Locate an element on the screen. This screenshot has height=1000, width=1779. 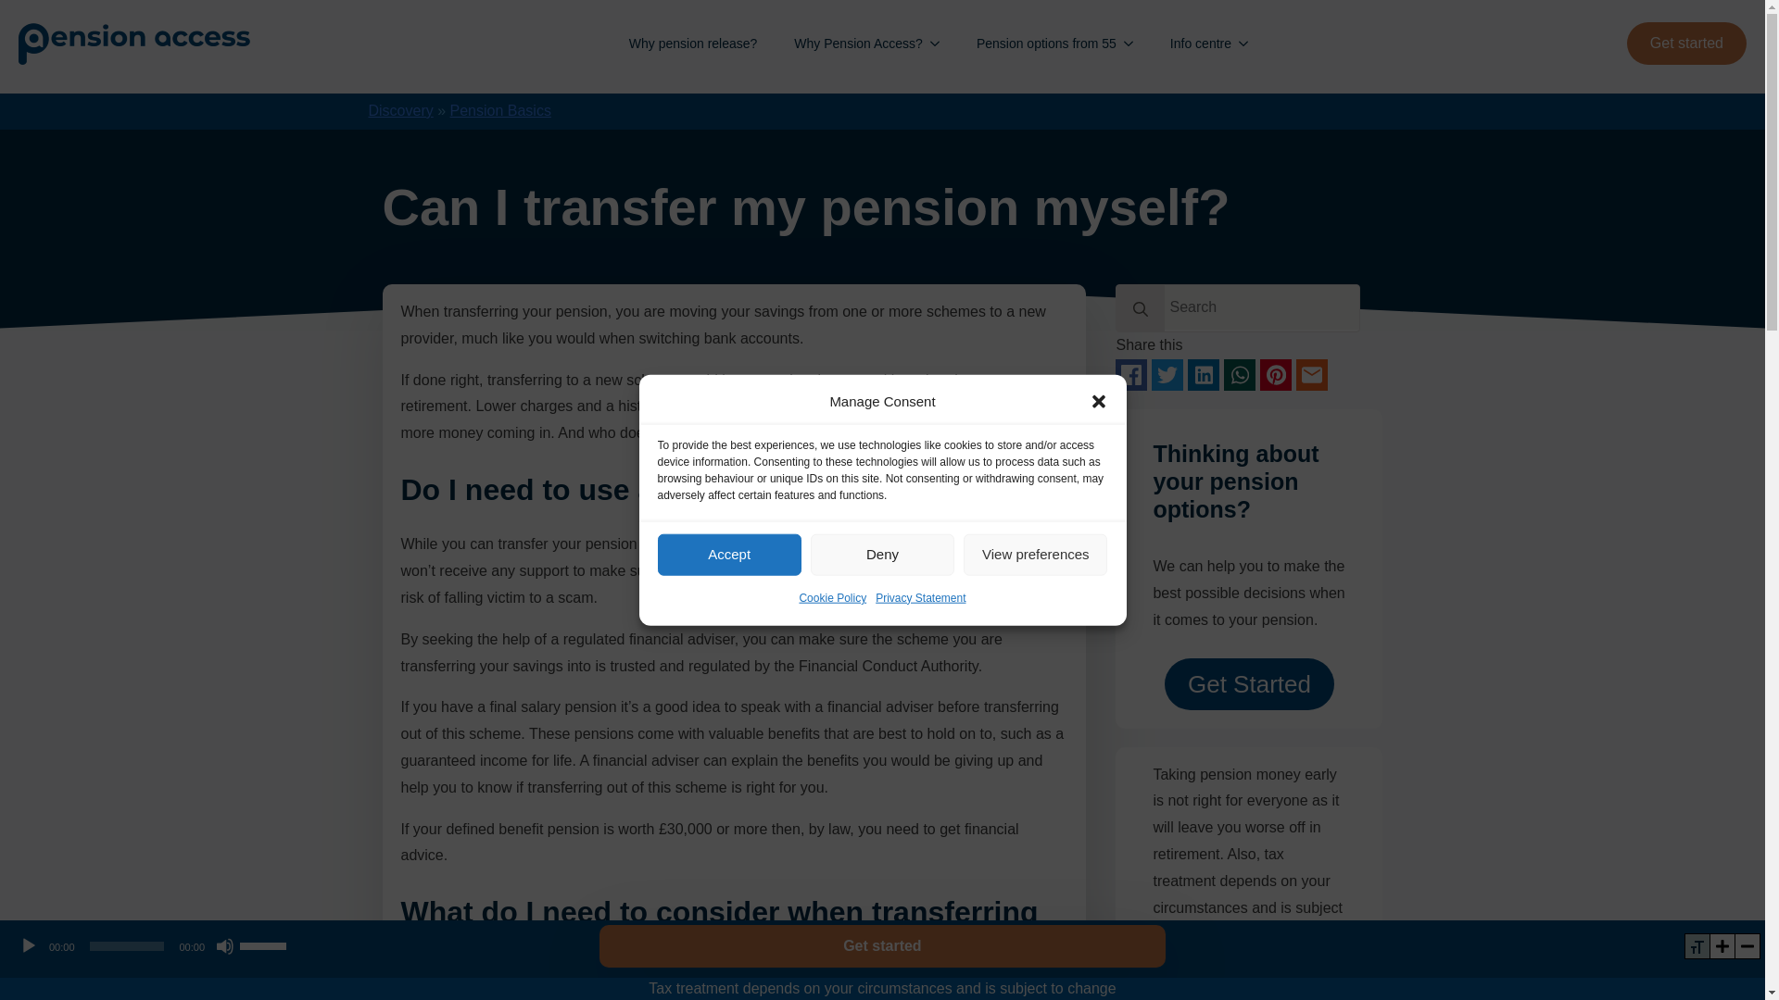
Cookie Policy is located at coordinates (832, 731).